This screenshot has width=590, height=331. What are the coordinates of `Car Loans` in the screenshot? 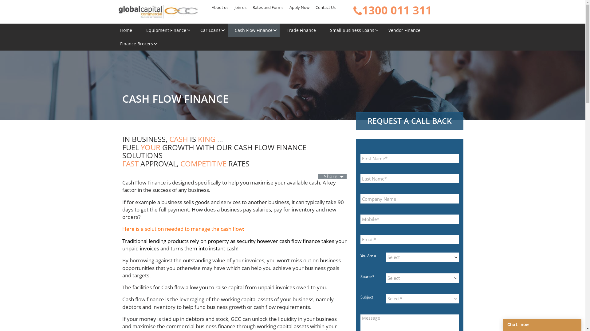 It's located at (210, 30).